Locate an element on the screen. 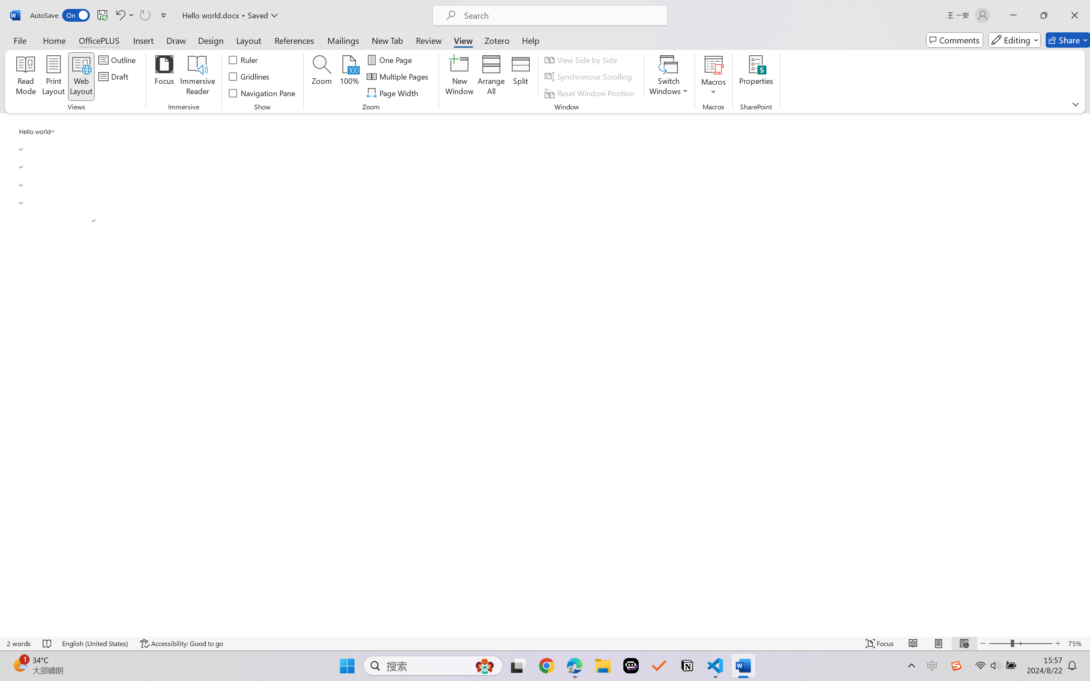 The width and height of the screenshot is (1090, 681). Zoom 75% is located at coordinates (1077, 644).